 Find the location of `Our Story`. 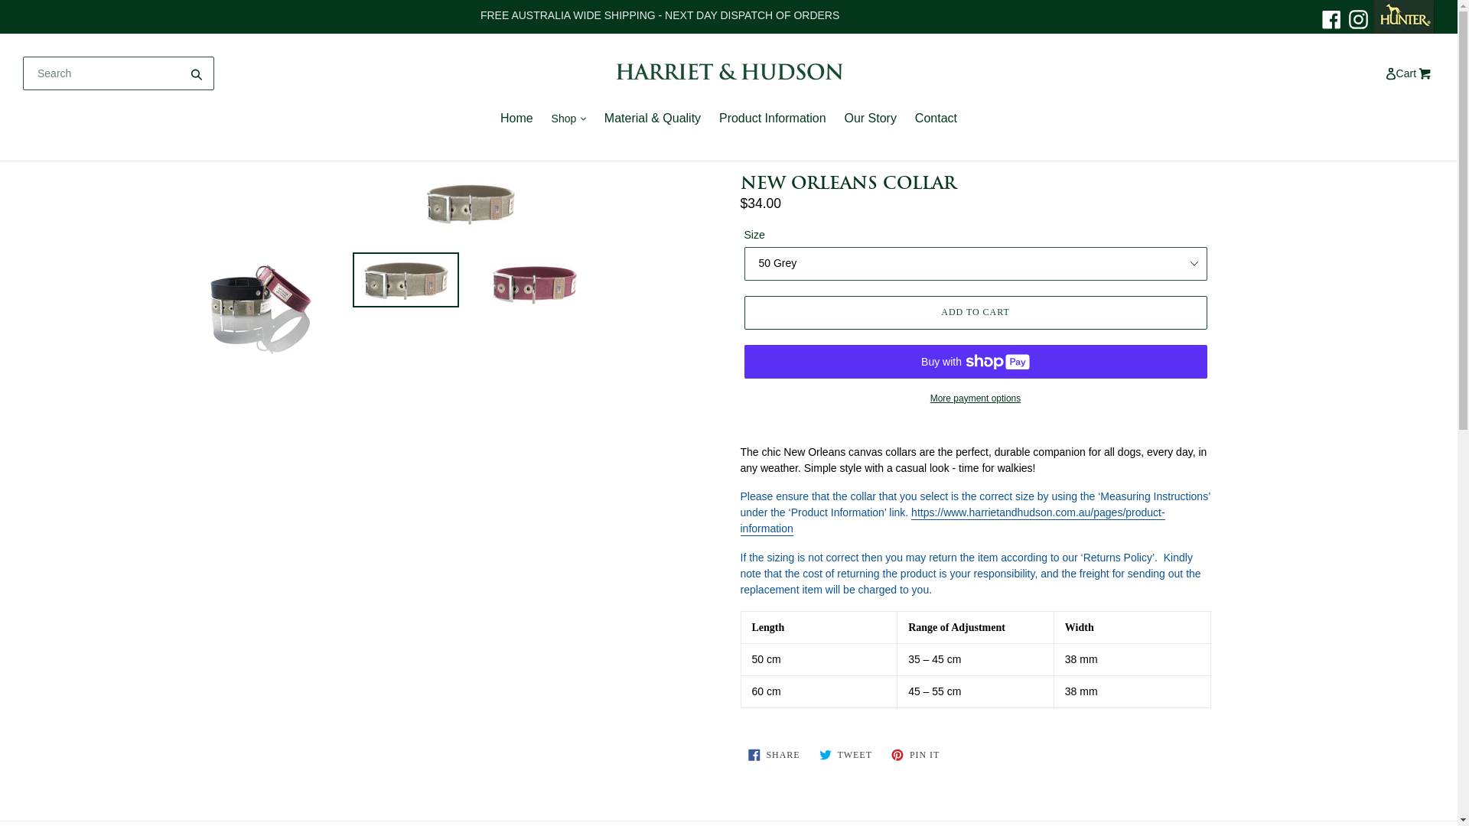

Our Story is located at coordinates (870, 119).